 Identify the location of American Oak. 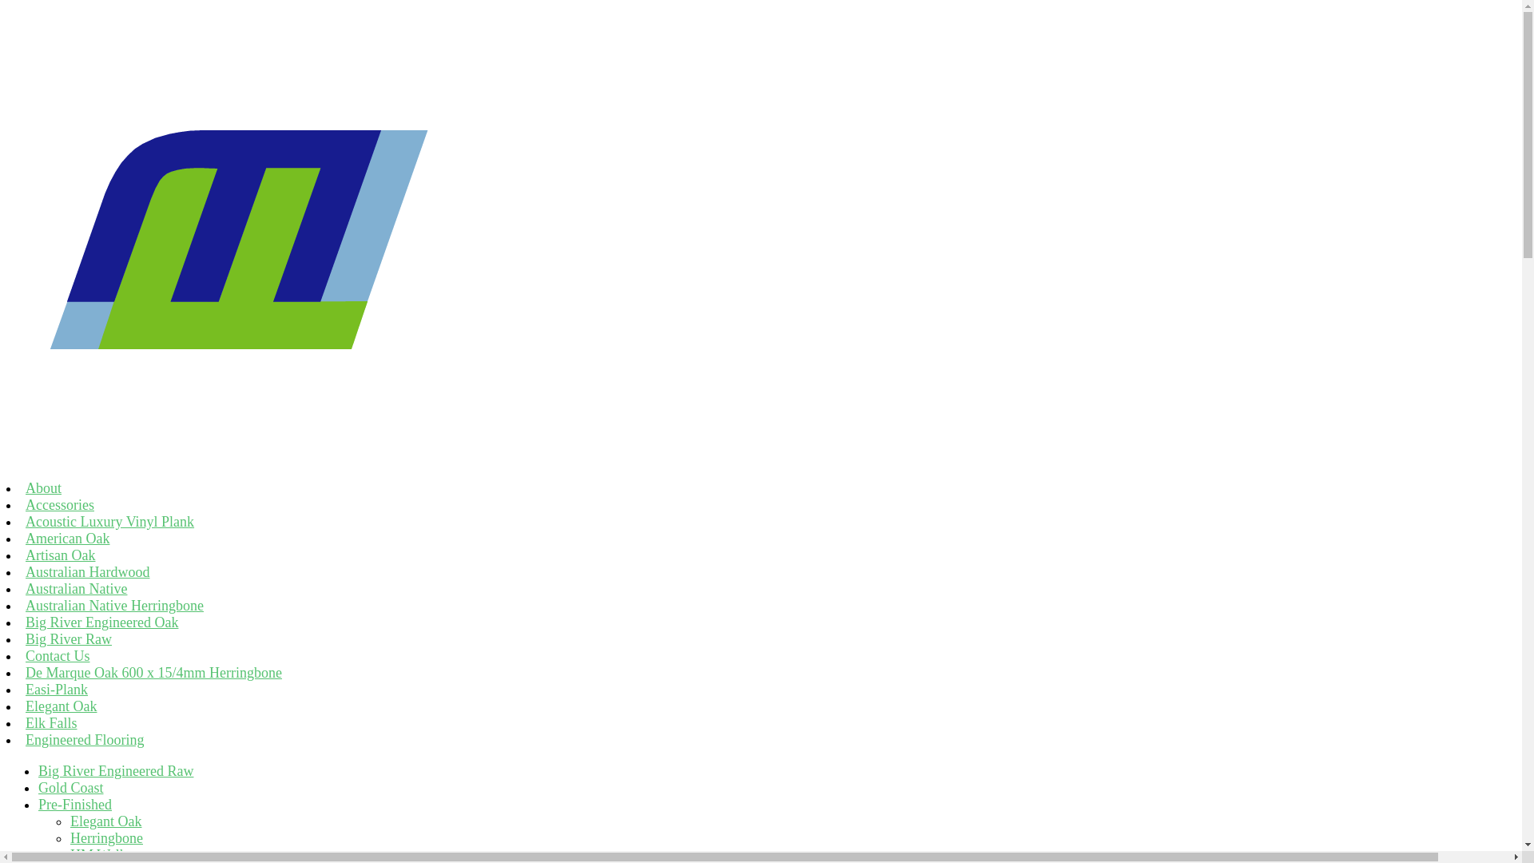
(67, 539).